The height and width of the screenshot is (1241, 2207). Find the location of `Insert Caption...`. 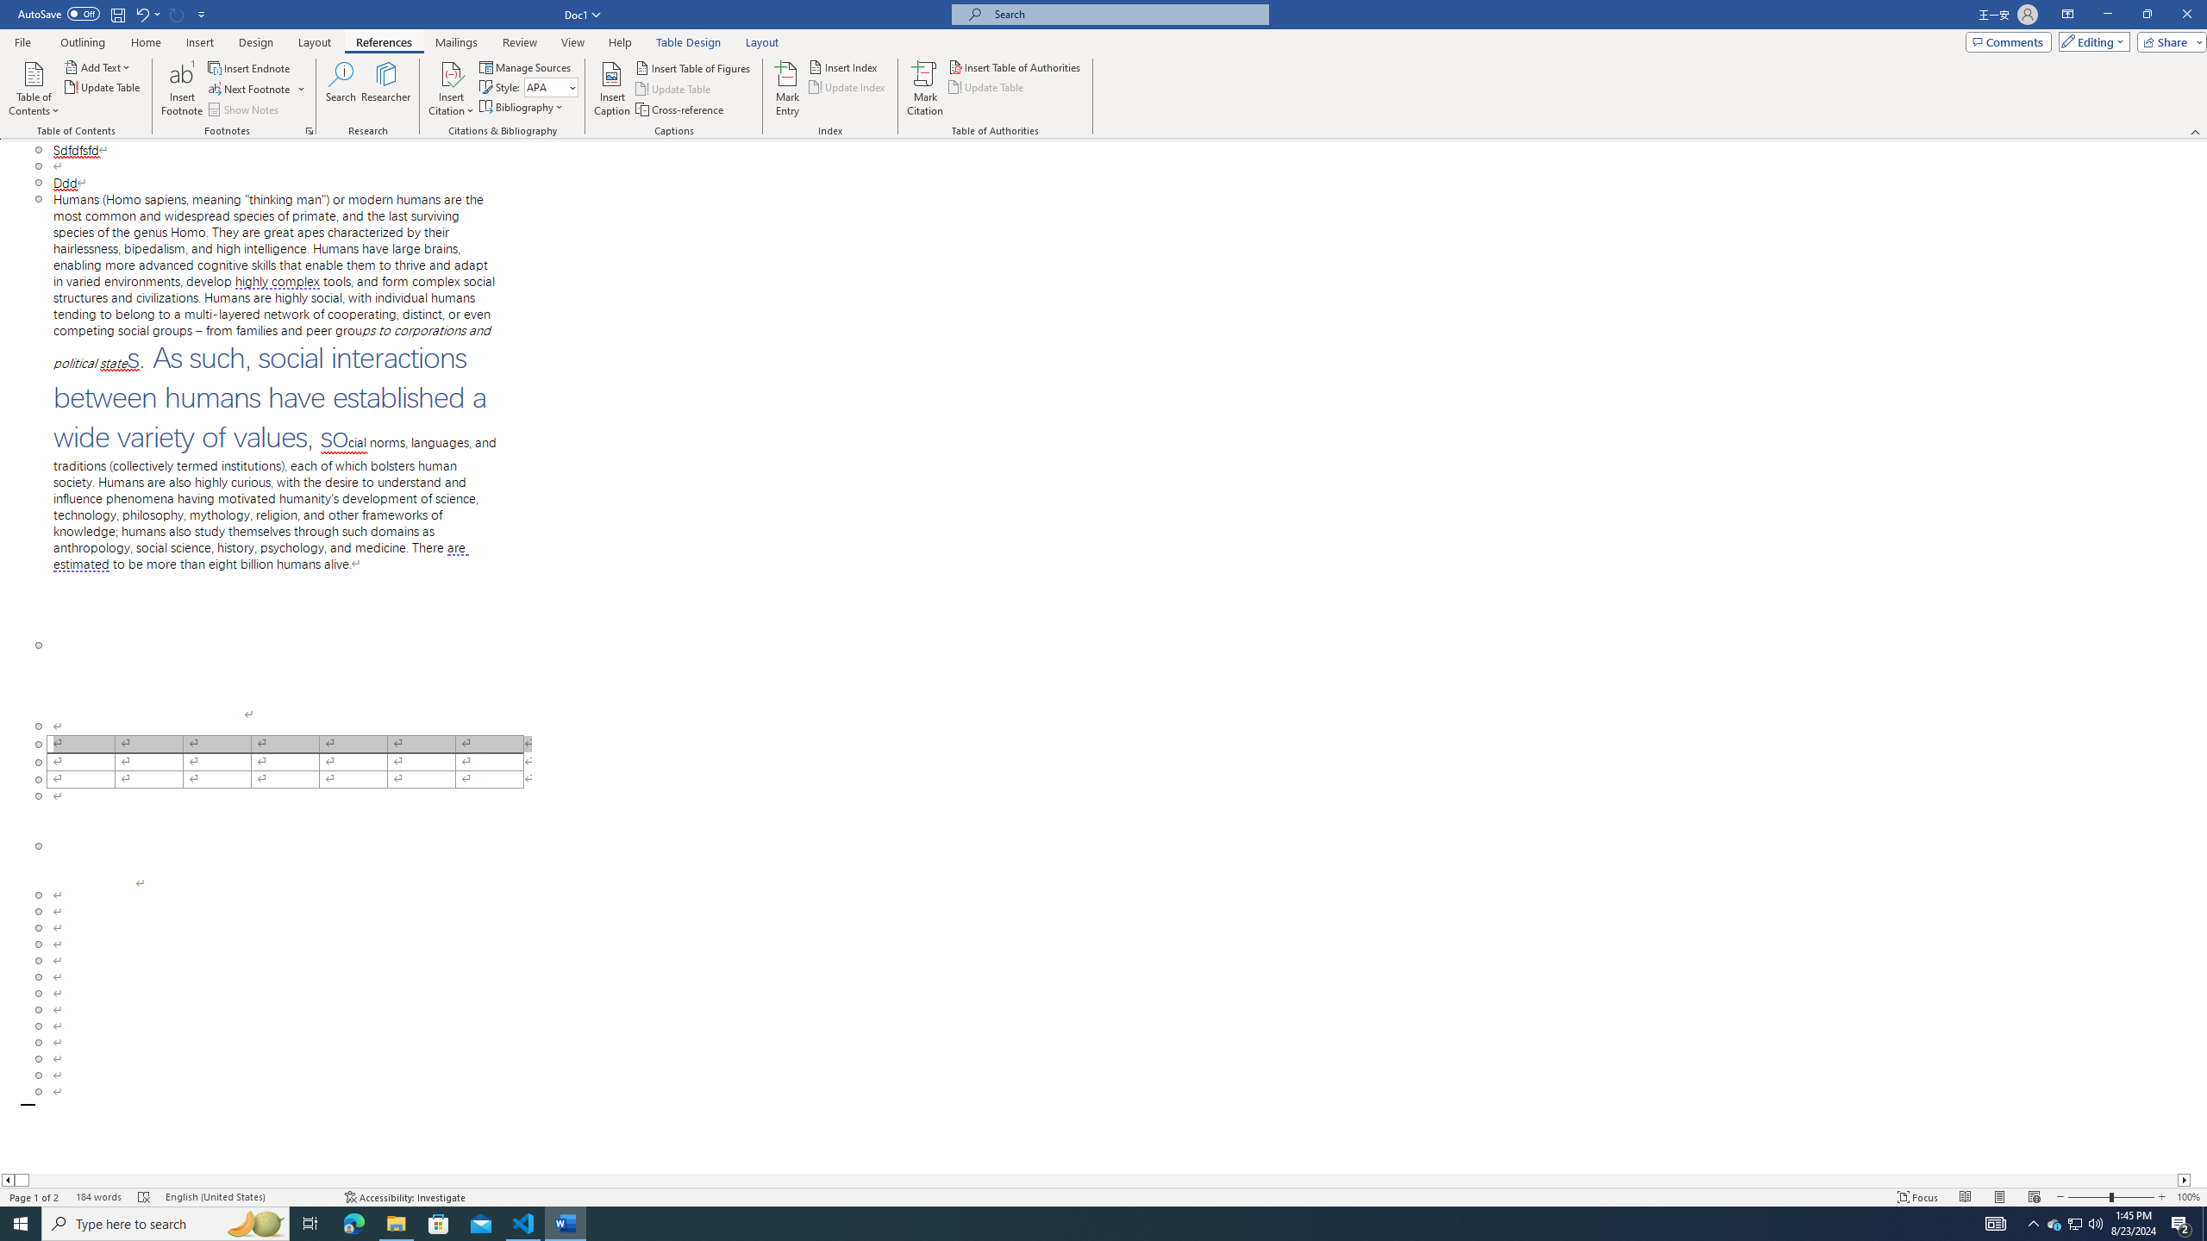

Insert Caption... is located at coordinates (612, 89).